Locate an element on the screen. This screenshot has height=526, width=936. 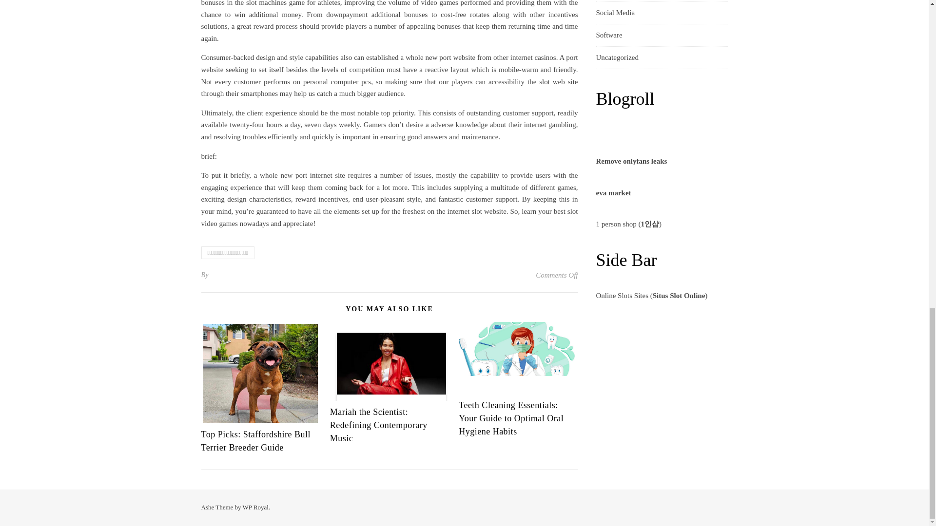
Service is located at coordinates (606, 1).